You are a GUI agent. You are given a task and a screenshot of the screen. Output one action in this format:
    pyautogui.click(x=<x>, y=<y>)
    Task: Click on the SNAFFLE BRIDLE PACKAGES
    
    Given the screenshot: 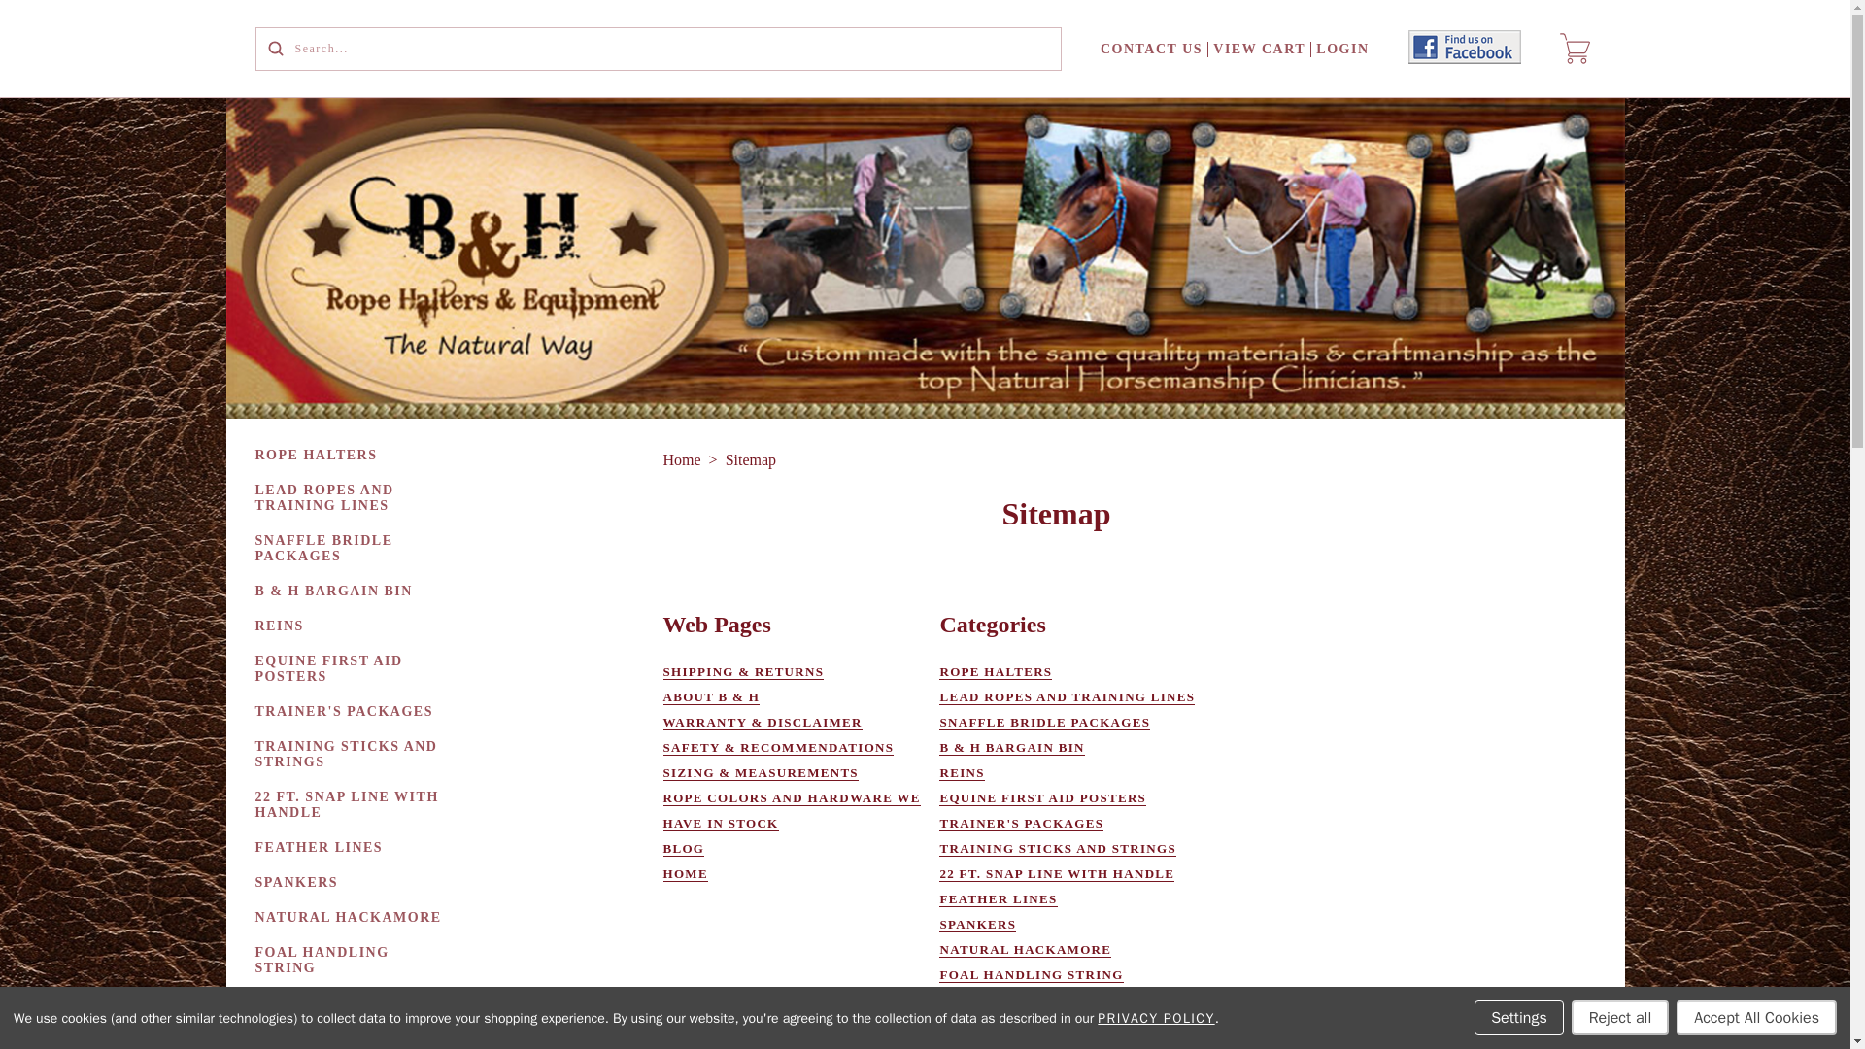 What is the action you would take?
    pyautogui.click(x=356, y=548)
    